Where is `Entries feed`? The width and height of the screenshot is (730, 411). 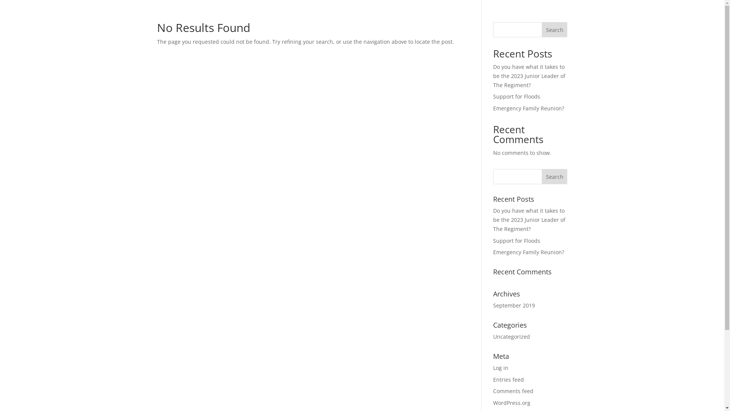
Entries feed is located at coordinates (509, 380).